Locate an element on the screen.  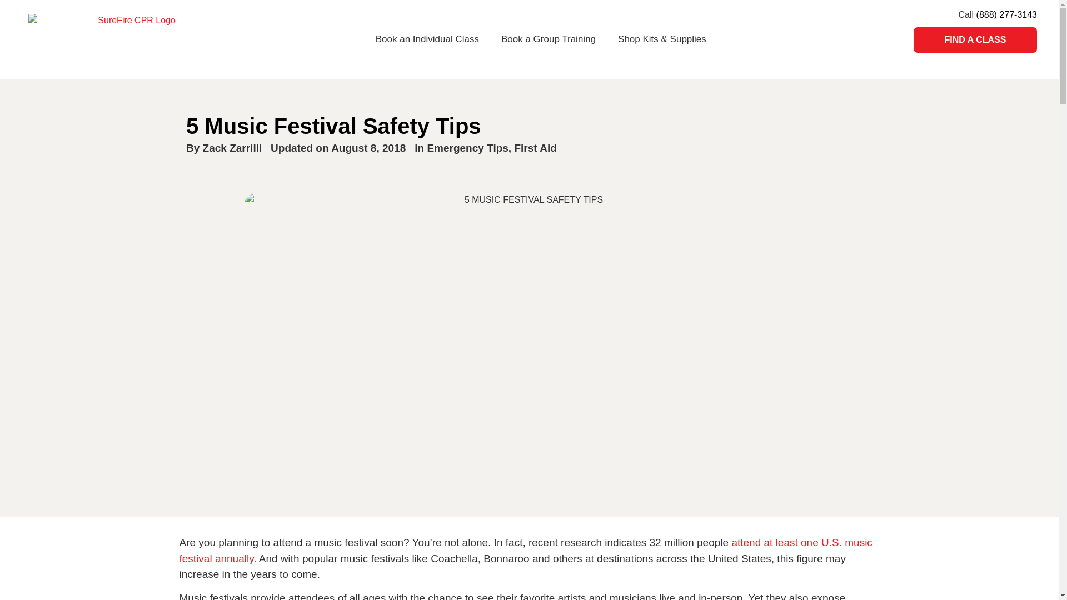
Click to book a group training is located at coordinates (548, 39).